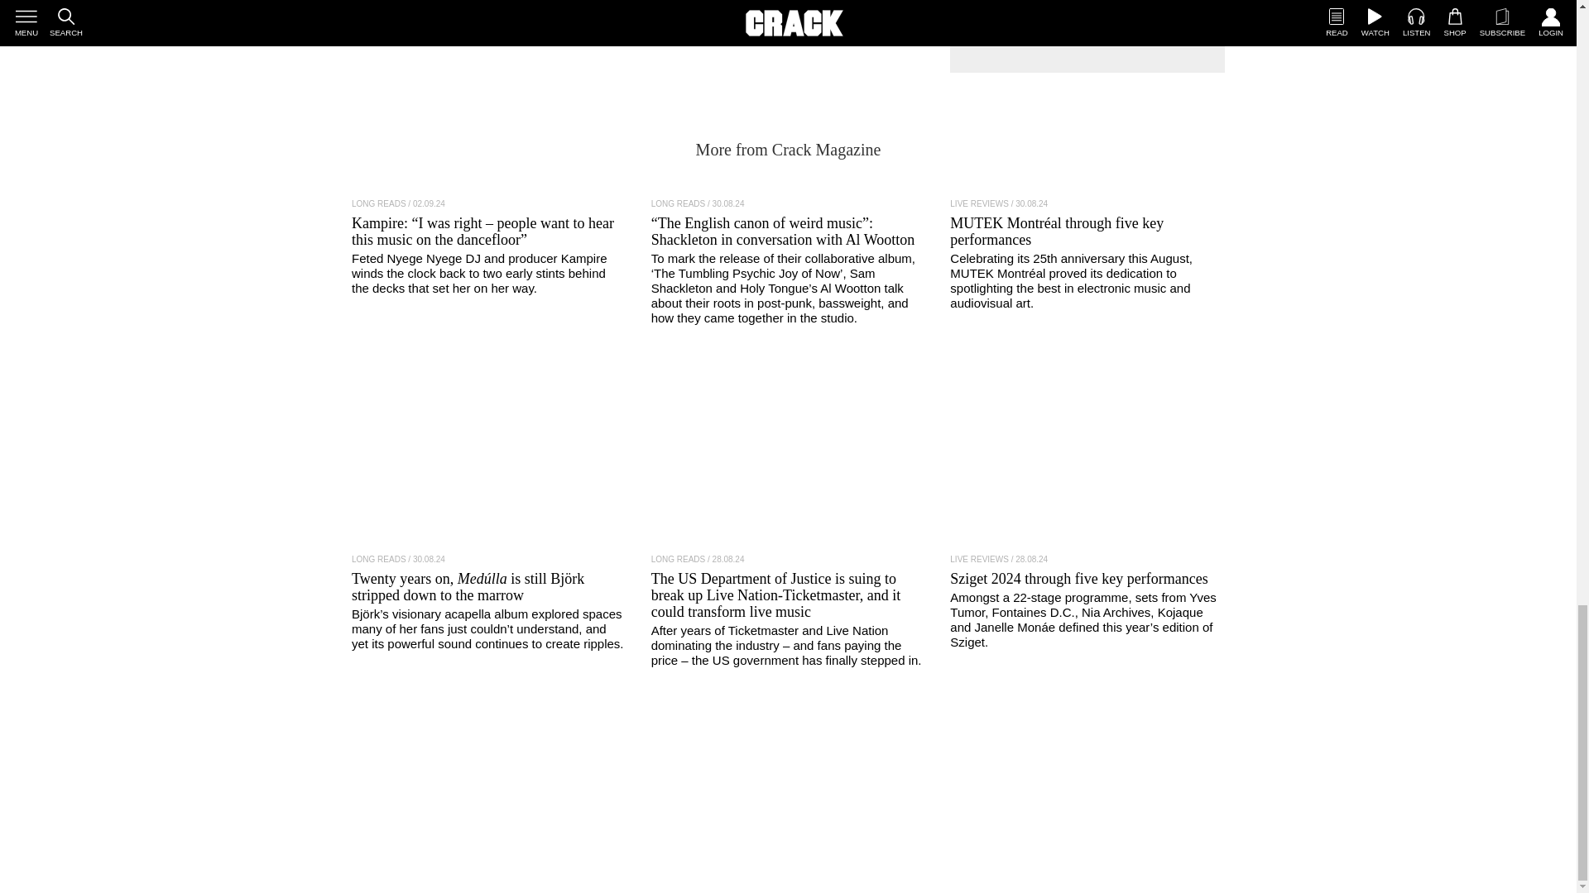 Image resolution: width=1589 pixels, height=893 pixels. Describe the element at coordinates (980, 559) in the screenshot. I see `View all posts in Live Reviews` at that location.